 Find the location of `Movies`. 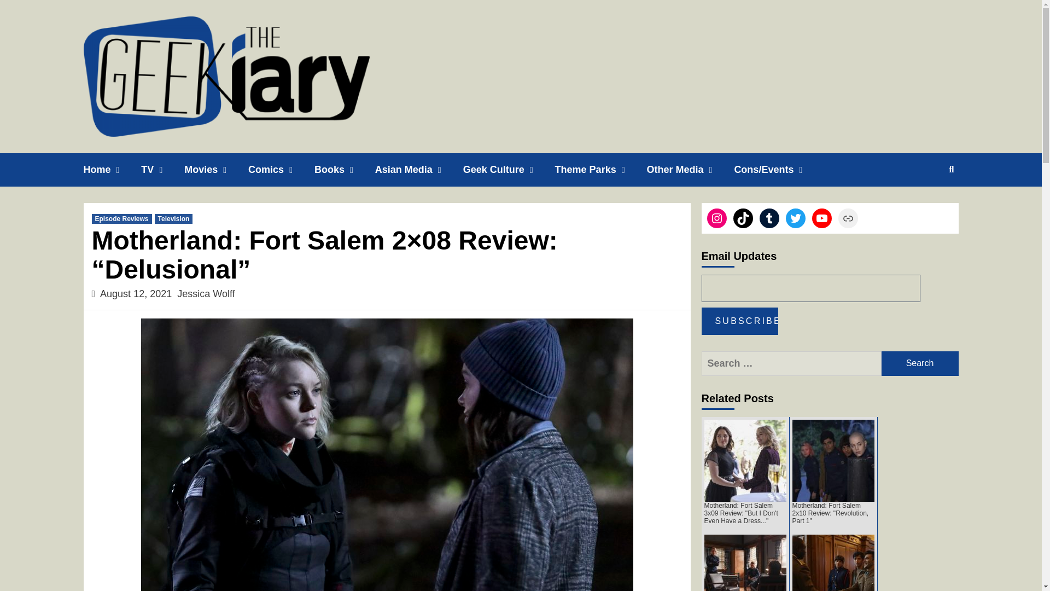

Movies is located at coordinates (216, 170).